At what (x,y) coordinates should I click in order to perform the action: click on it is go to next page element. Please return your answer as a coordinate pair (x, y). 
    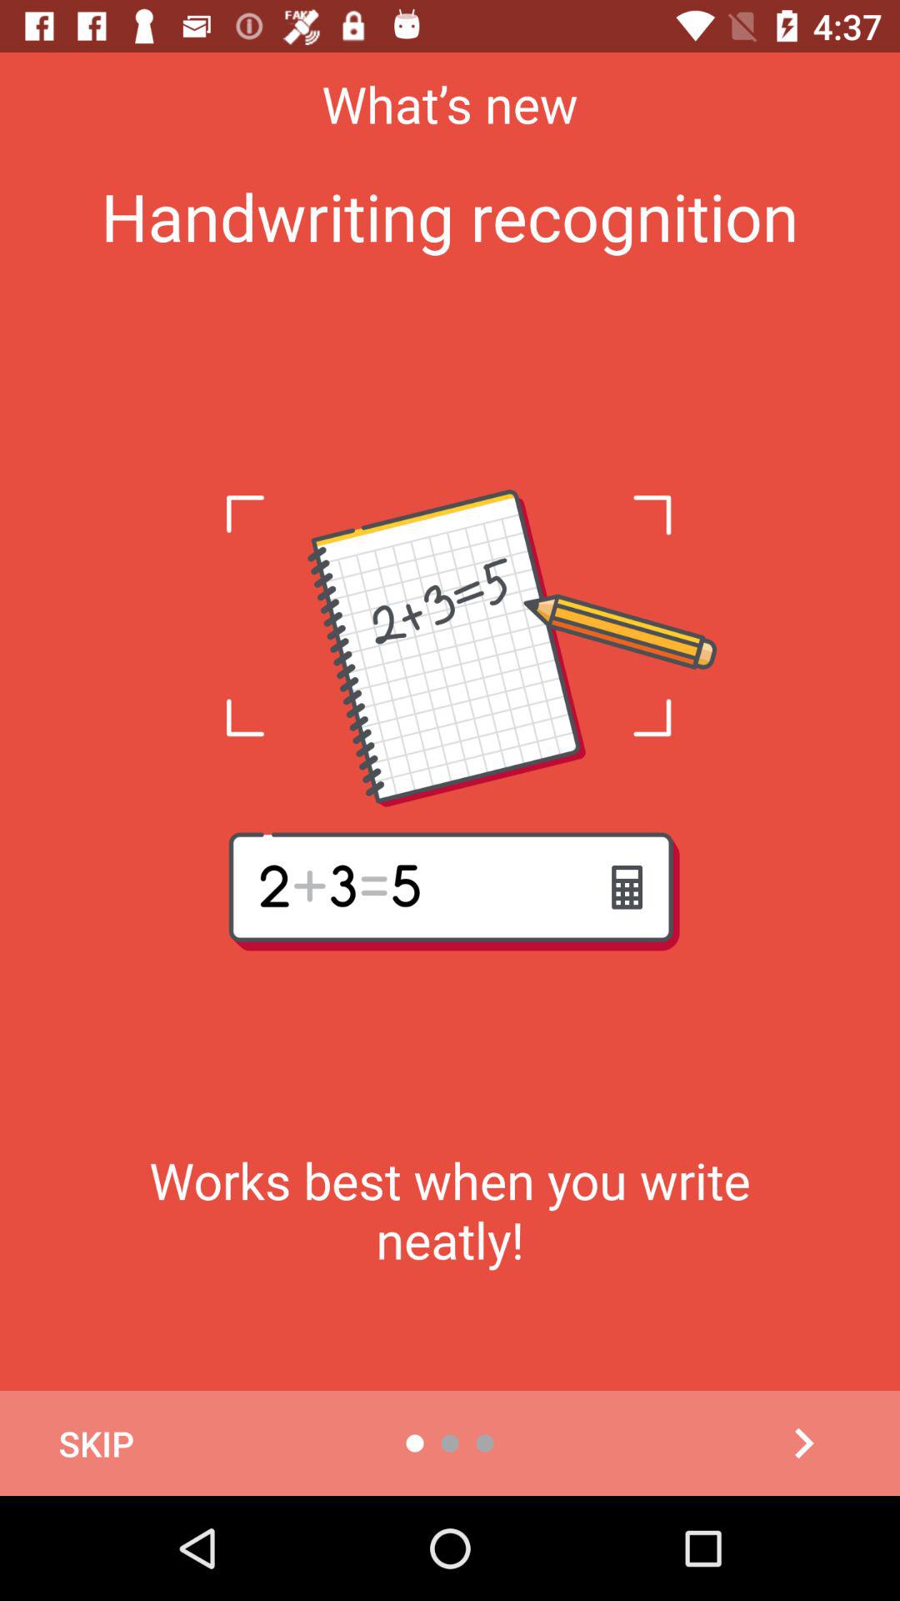
    Looking at the image, I should click on (803, 1443).